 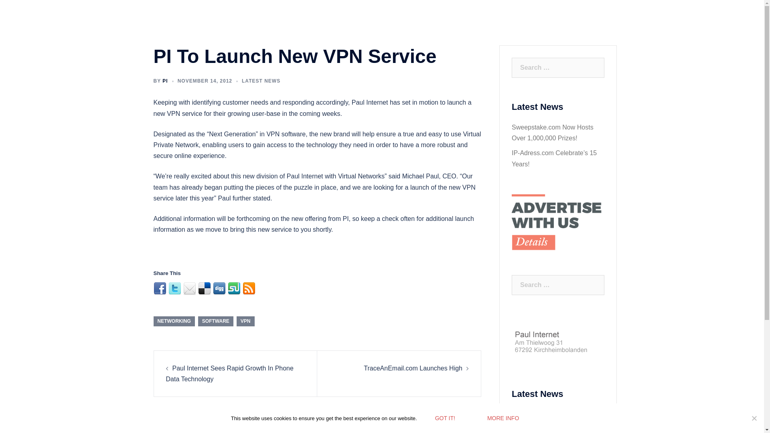 What do you see at coordinates (205, 81) in the screenshot?
I see `NOVEMBER 14, 2012` at bounding box center [205, 81].